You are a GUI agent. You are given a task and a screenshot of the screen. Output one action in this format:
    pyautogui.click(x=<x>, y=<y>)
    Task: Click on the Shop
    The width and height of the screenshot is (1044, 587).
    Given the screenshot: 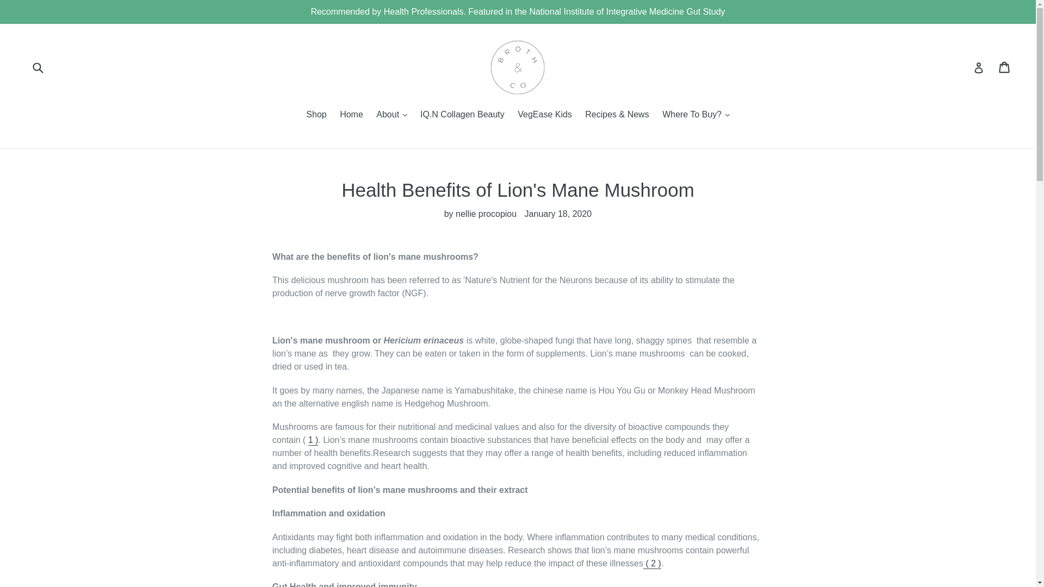 What is the action you would take?
    pyautogui.click(x=316, y=115)
    